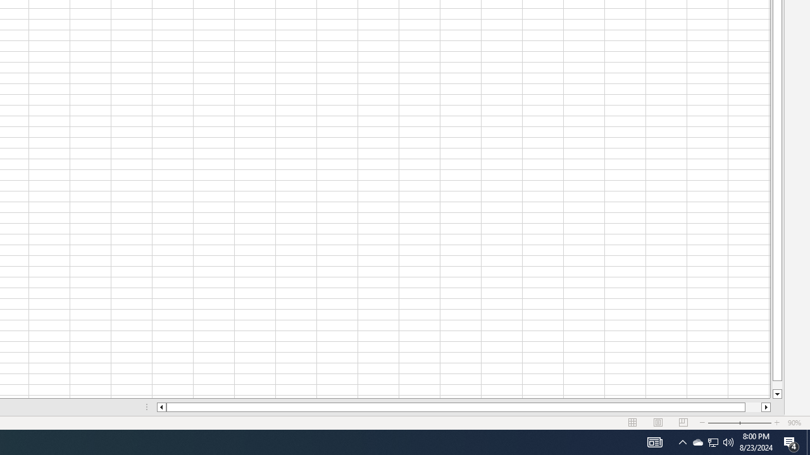 The image size is (810, 455). Describe the element at coordinates (753, 407) in the screenshot. I see `Page right` at that location.